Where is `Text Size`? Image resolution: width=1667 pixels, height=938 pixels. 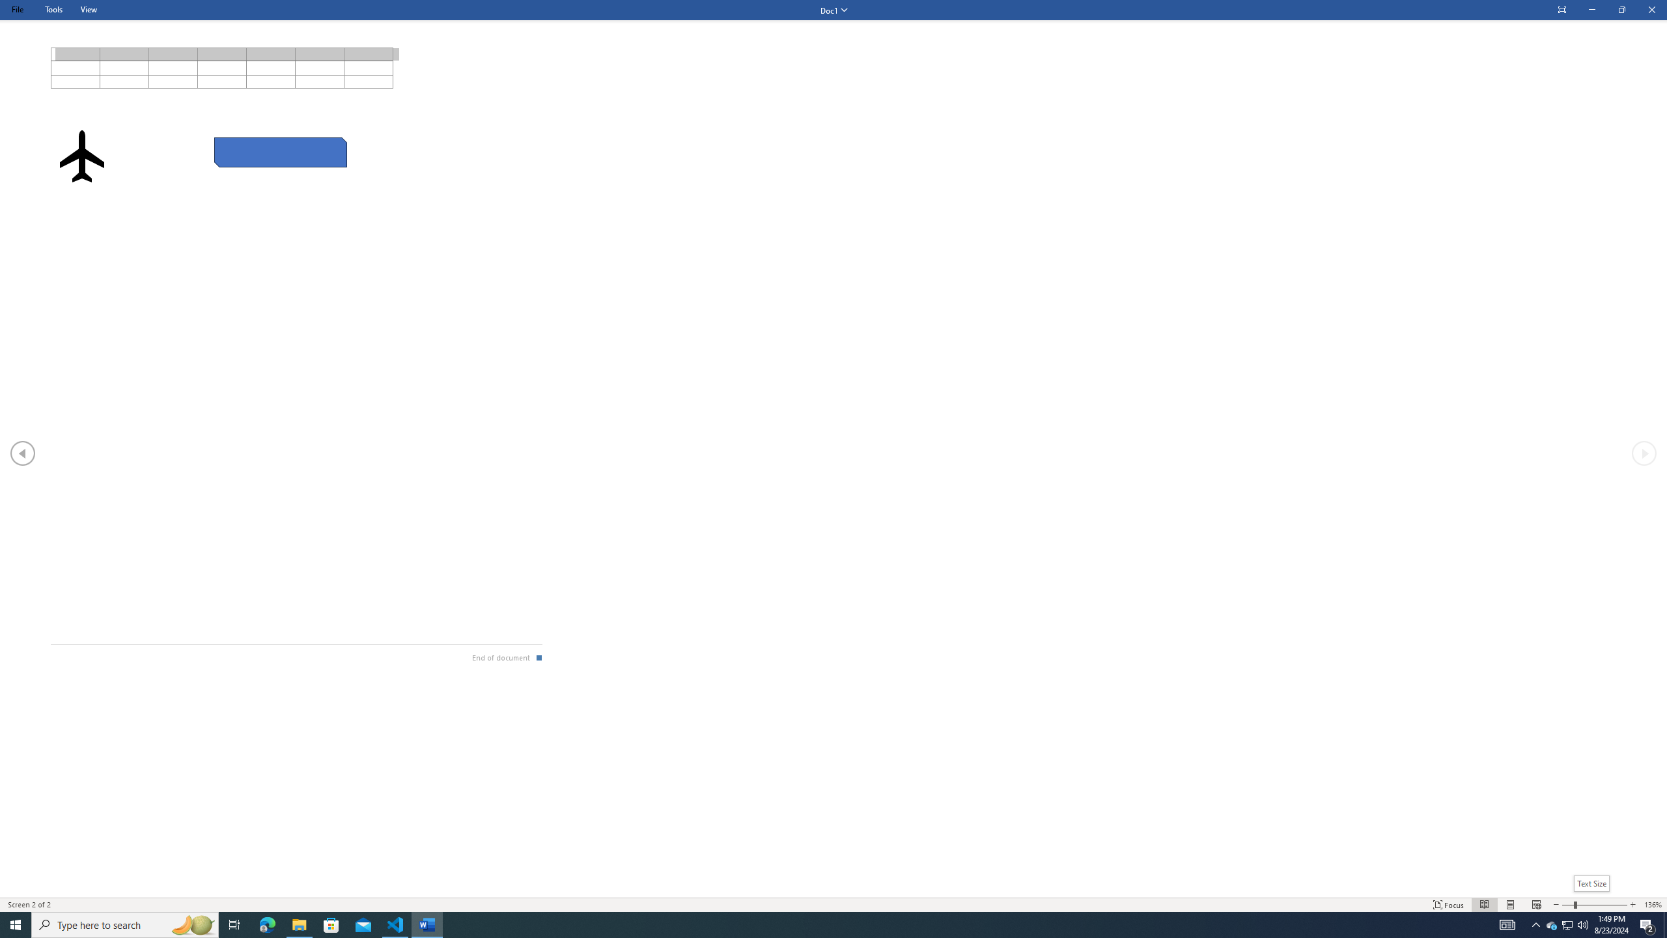 Text Size is located at coordinates (1591, 883).